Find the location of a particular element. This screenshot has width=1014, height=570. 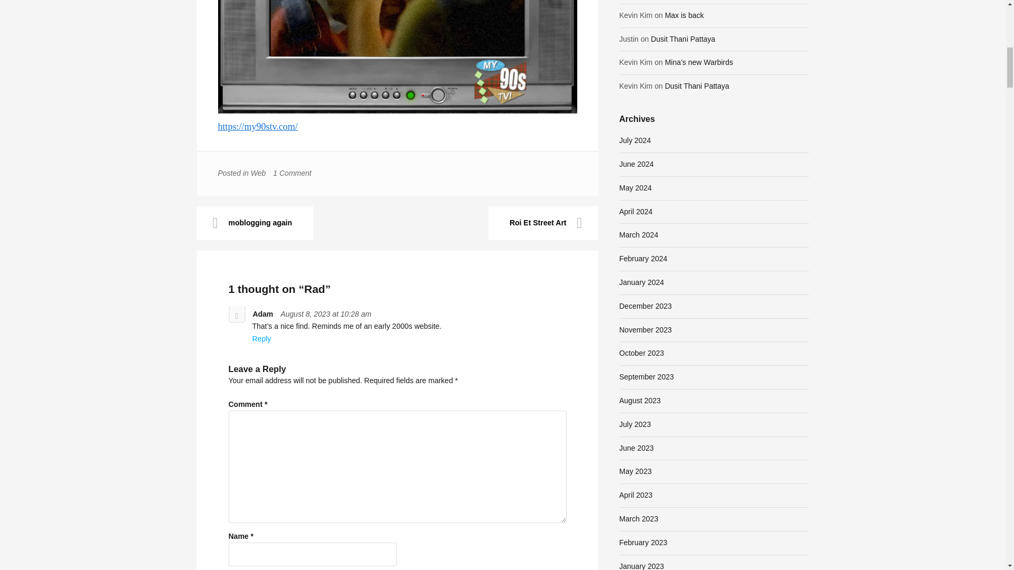

February 2024 is located at coordinates (643, 258).